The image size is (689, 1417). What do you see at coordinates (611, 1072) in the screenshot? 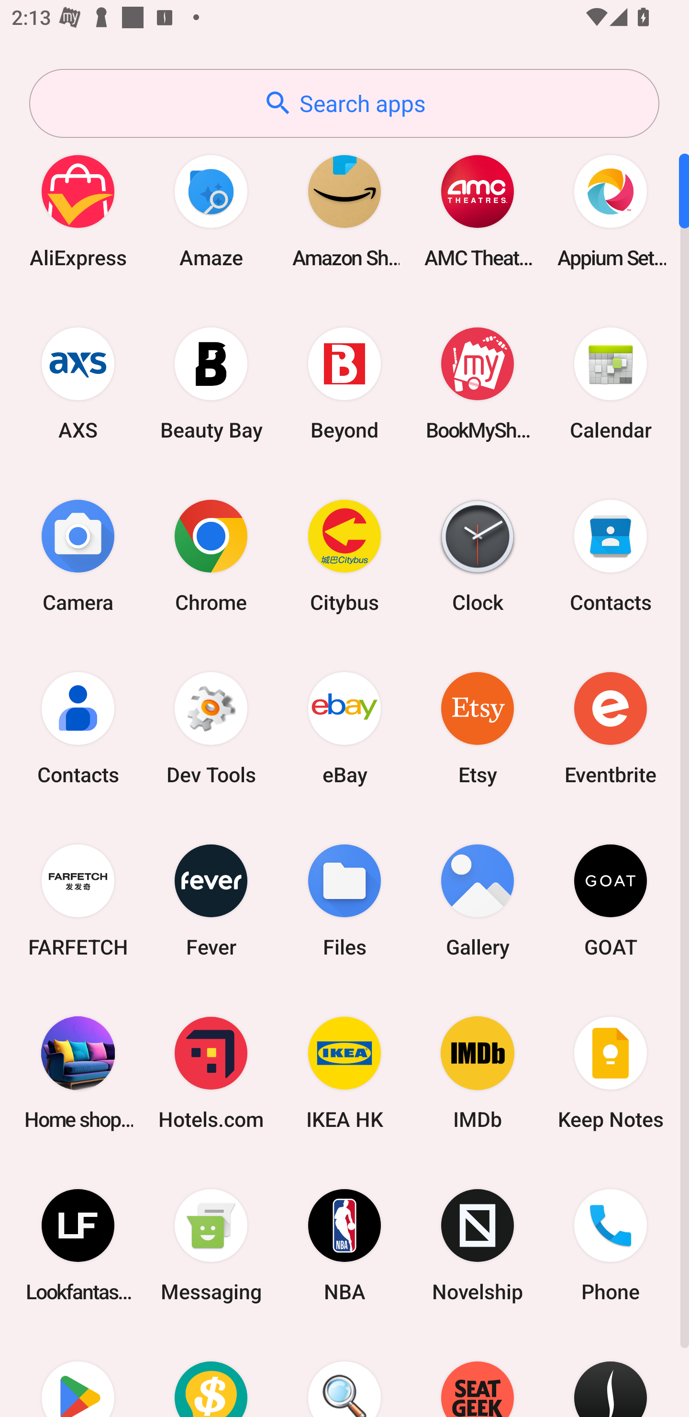
I see `Keep Notes` at bounding box center [611, 1072].